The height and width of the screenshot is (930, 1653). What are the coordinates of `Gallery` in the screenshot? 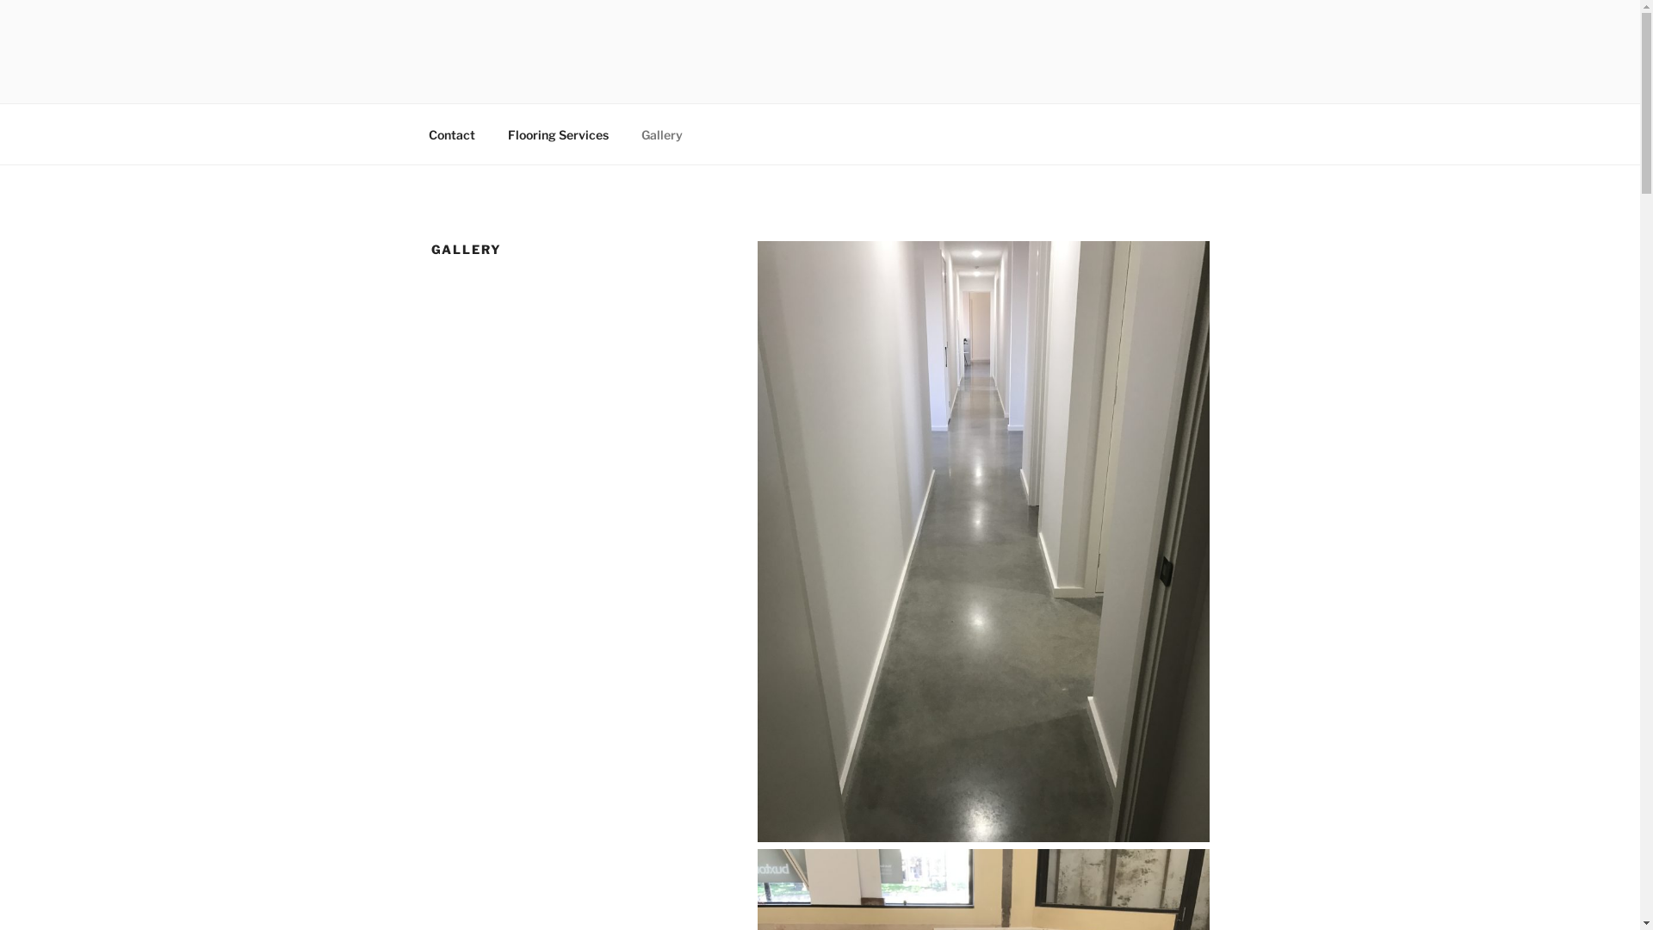 It's located at (663, 134).